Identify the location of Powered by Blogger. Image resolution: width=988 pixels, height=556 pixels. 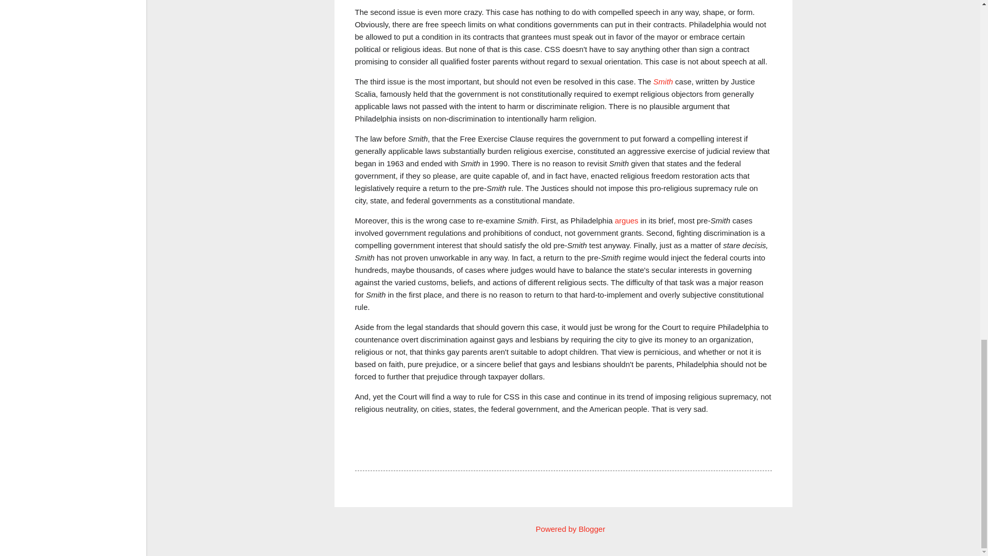
(563, 529).